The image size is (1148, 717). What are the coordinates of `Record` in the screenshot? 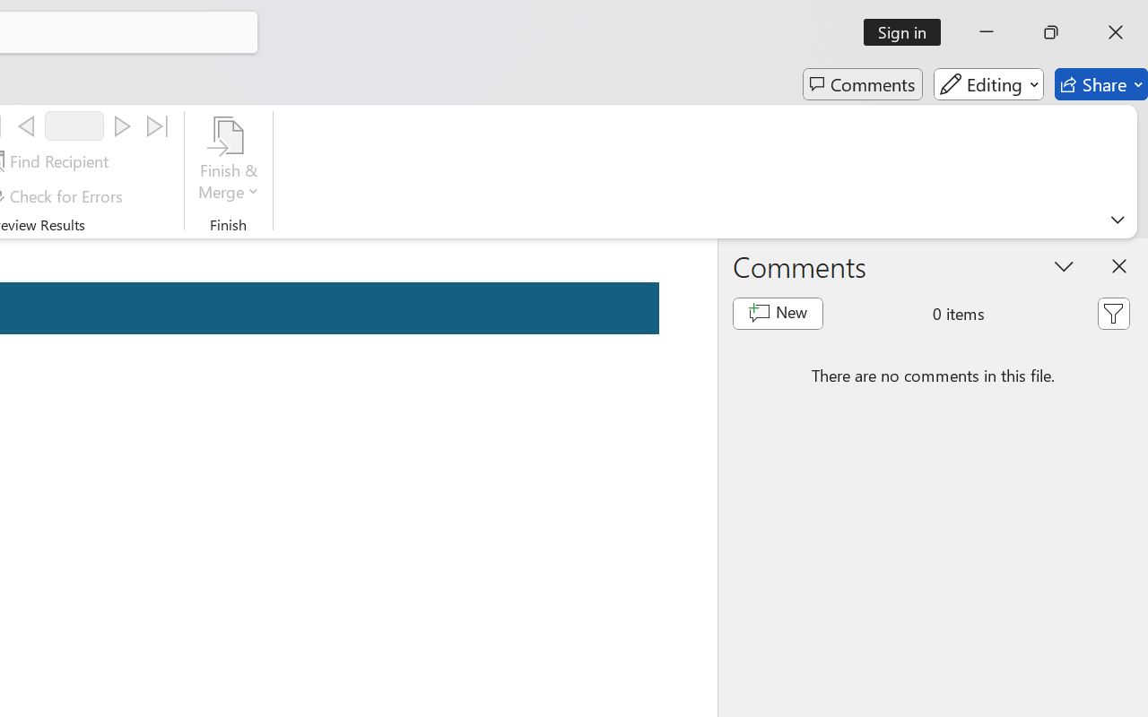 It's located at (74, 125).